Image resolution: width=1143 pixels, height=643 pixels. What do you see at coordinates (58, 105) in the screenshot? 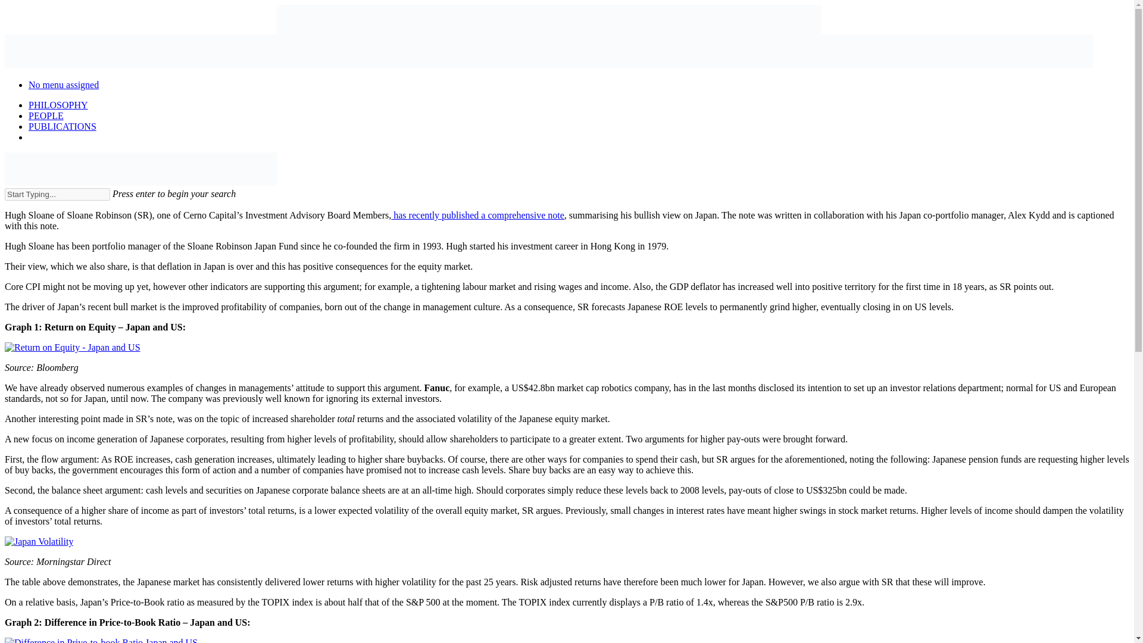
I see `PHILOSOPHY` at bounding box center [58, 105].